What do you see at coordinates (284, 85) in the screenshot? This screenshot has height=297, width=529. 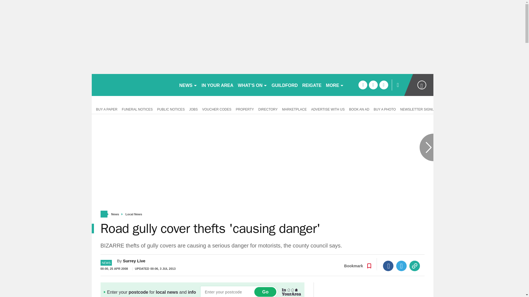 I see `GUILDFORD` at bounding box center [284, 85].